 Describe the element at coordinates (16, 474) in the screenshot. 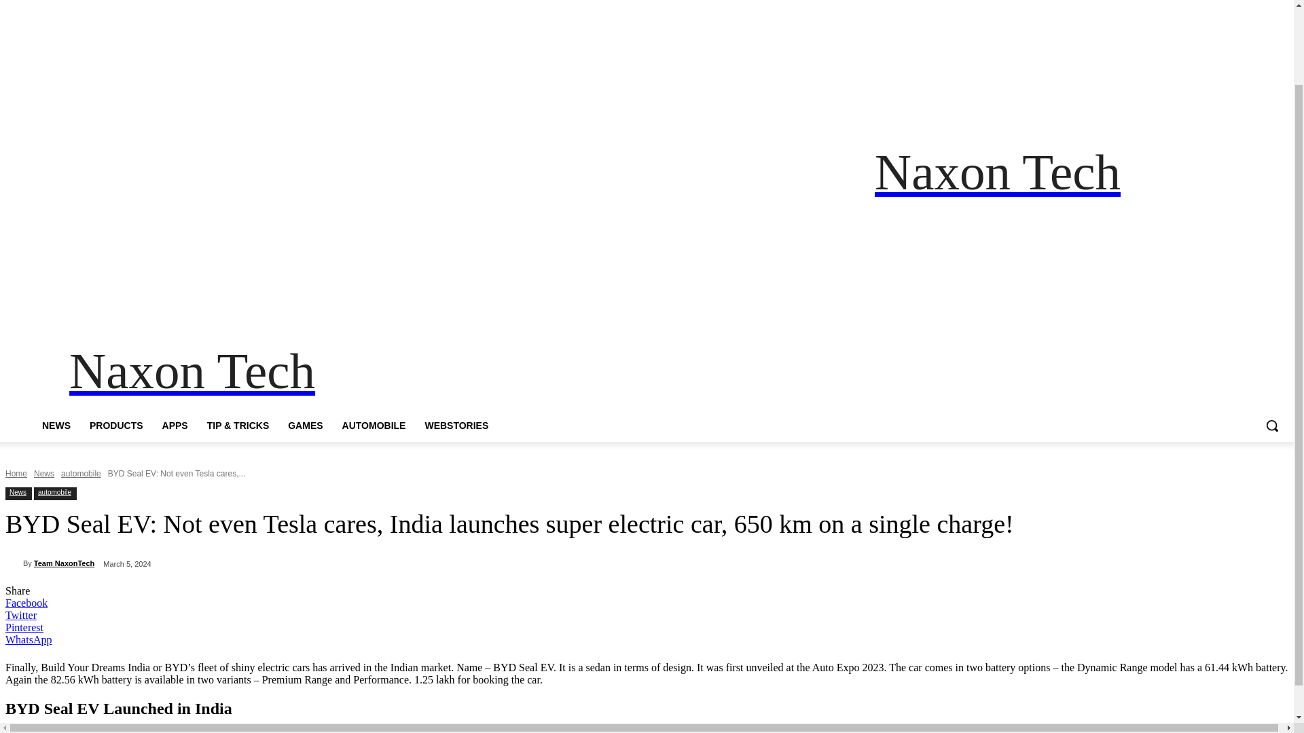

I see `Home` at that location.